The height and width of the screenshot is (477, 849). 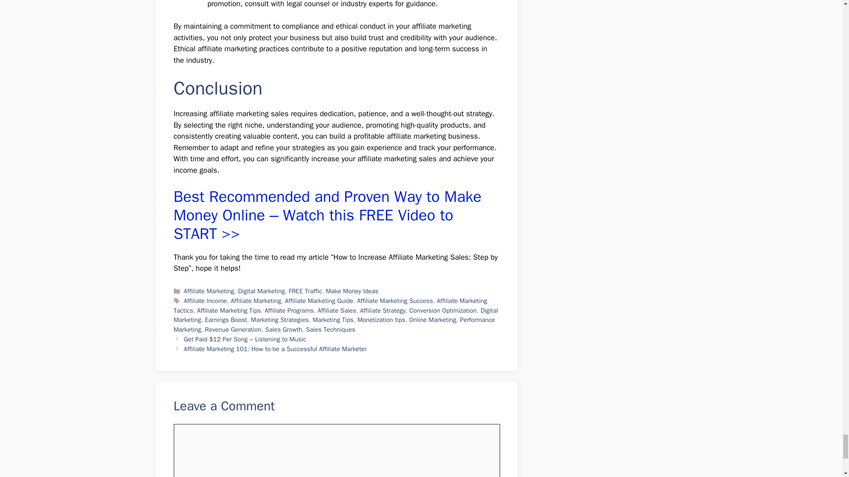 What do you see at coordinates (352, 291) in the screenshot?
I see `Make Money Ideas` at bounding box center [352, 291].